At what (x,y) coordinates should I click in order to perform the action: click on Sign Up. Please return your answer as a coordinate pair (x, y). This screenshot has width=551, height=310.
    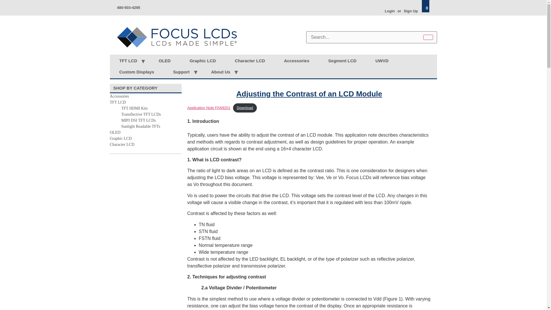
    Looking at the image, I should click on (411, 11).